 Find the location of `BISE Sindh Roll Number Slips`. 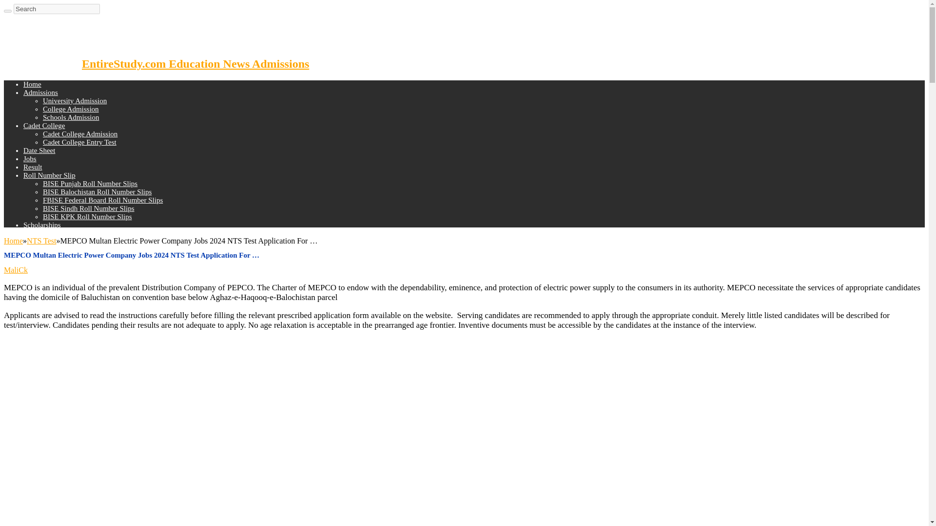

BISE Sindh Roll Number Slips is located at coordinates (89, 208).